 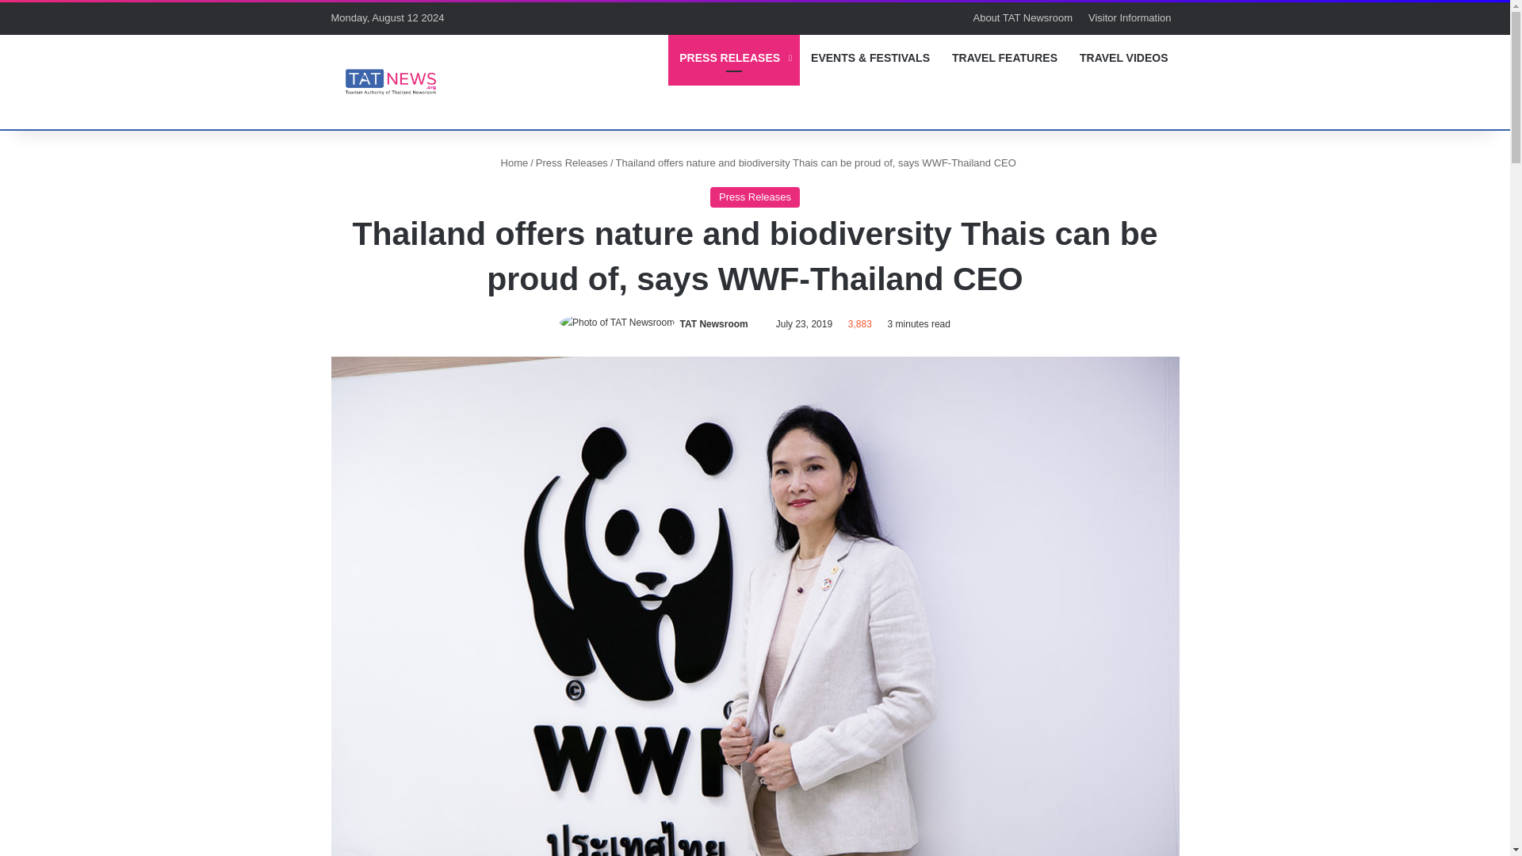 What do you see at coordinates (1130, 18) in the screenshot?
I see `Visitor Information` at bounding box center [1130, 18].